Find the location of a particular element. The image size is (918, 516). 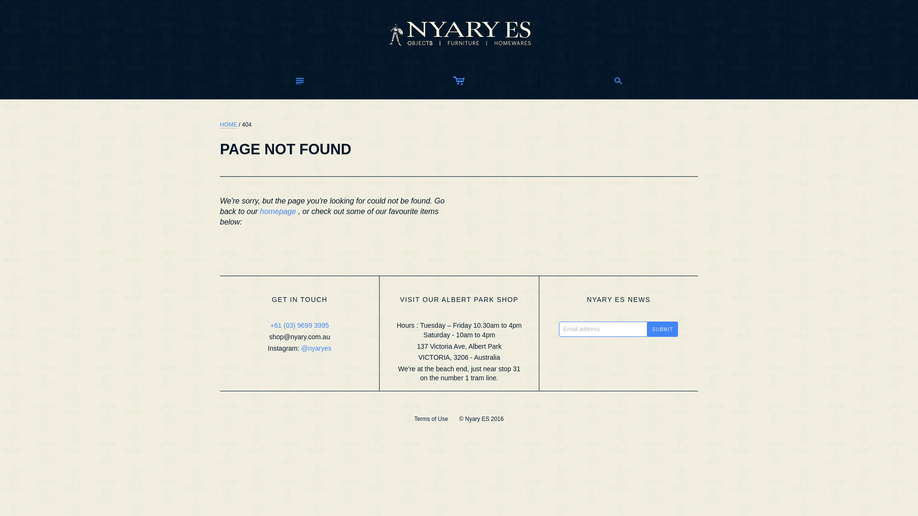

HOME is located at coordinates (229, 125).